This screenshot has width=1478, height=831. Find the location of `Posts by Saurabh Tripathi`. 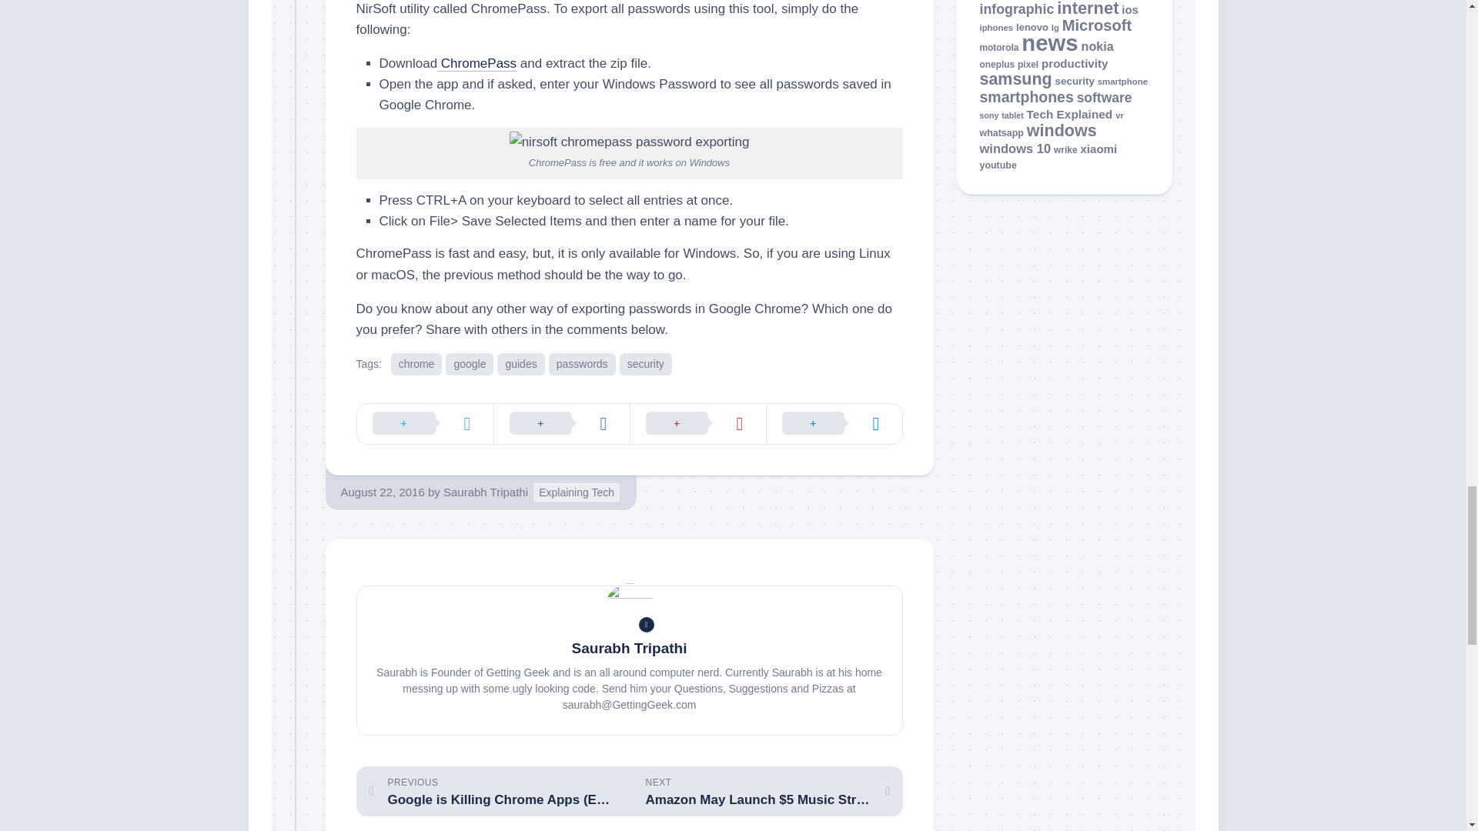

Posts by Saurabh Tripathi is located at coordinates (485, 492).